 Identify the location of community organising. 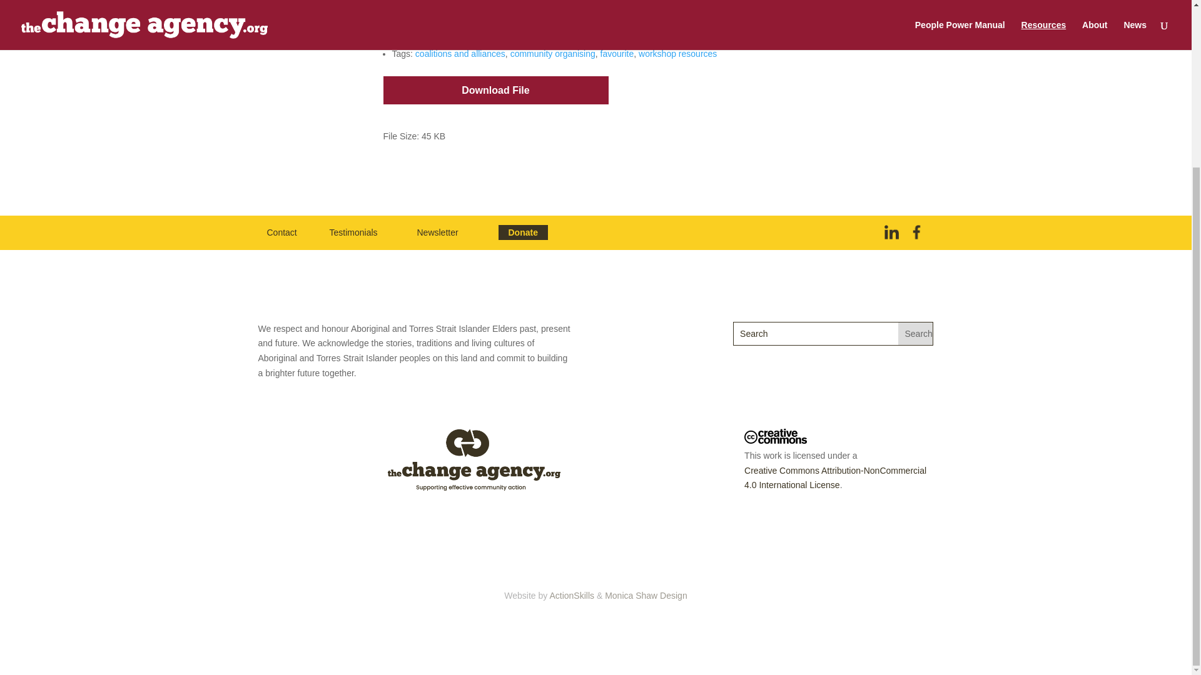
(553, 53).